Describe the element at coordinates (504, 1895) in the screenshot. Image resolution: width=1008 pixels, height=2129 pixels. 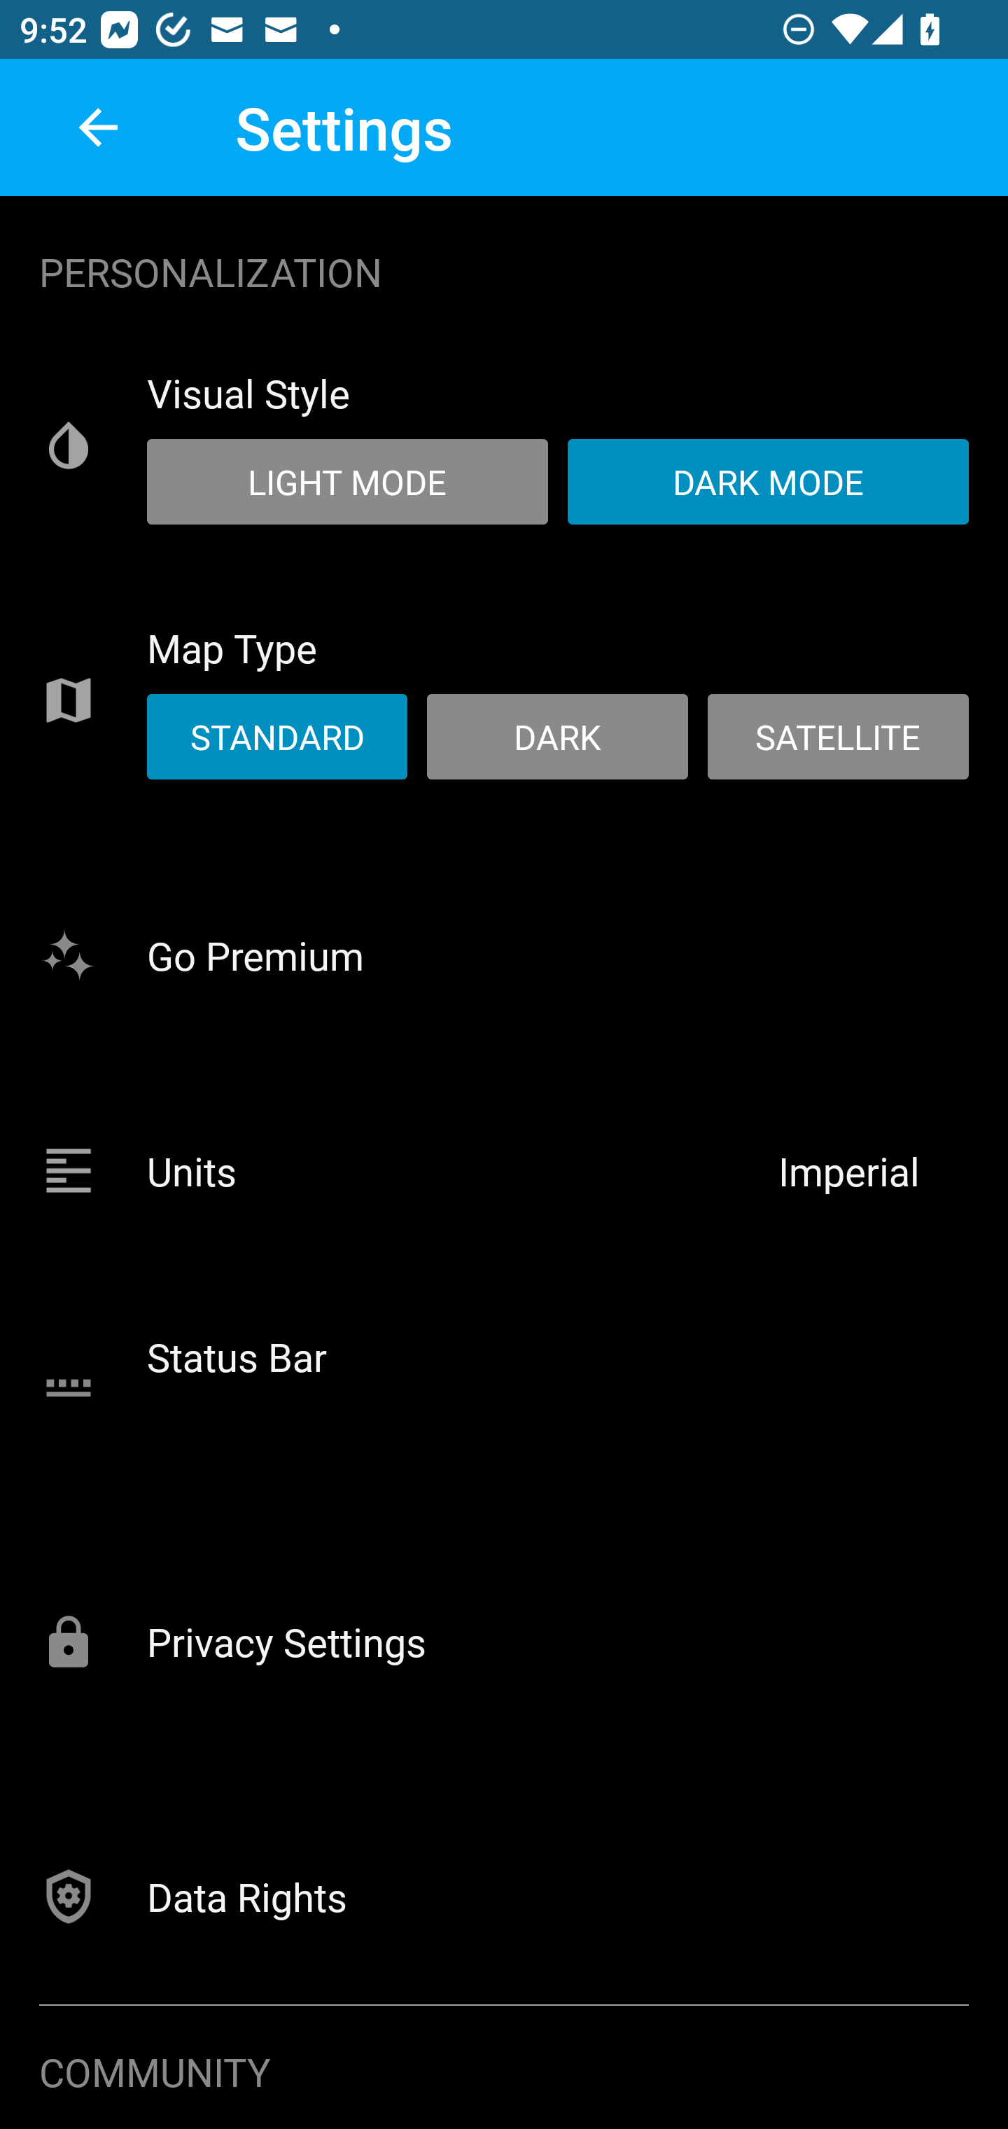
I see `Data Rights` at that location.